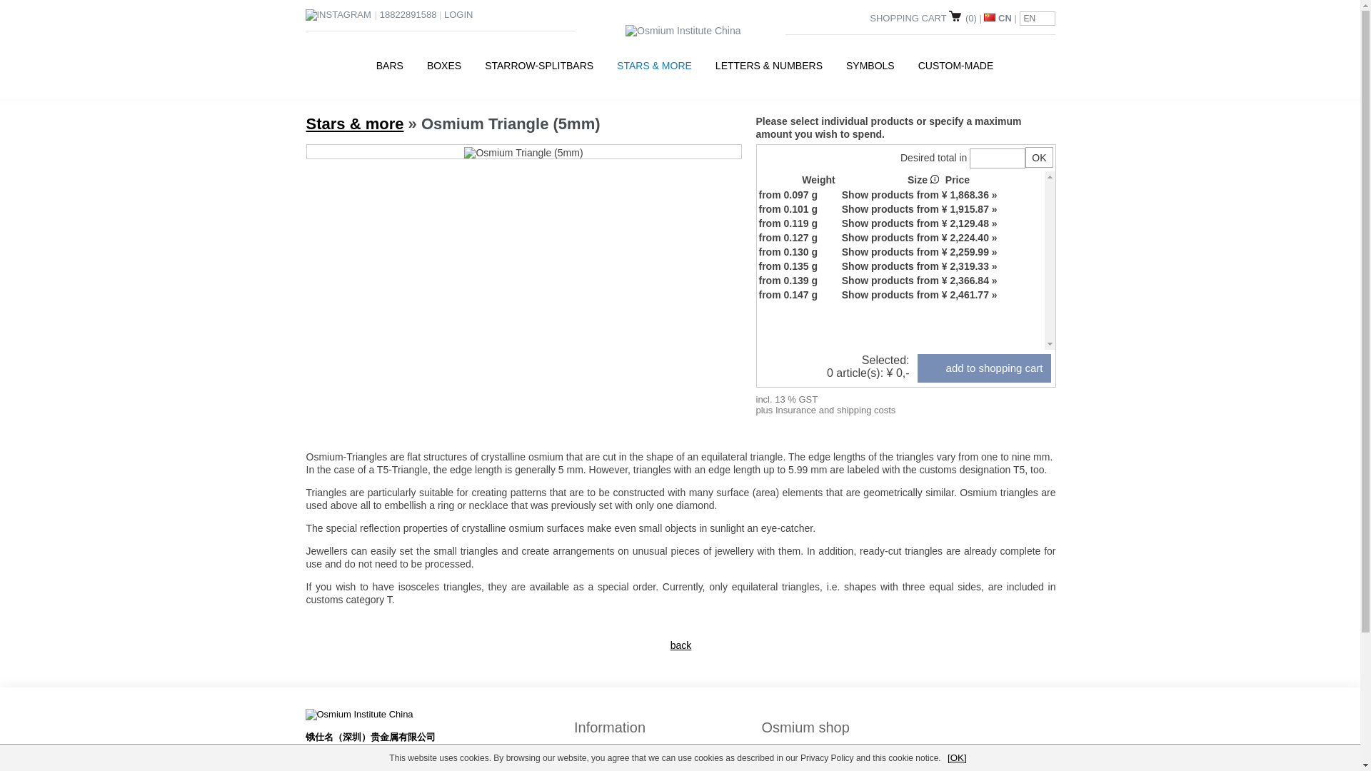  What do you see at coordinates (390, 66) in the screenshot?
I see `BARS` at bounding box center [390, 66].